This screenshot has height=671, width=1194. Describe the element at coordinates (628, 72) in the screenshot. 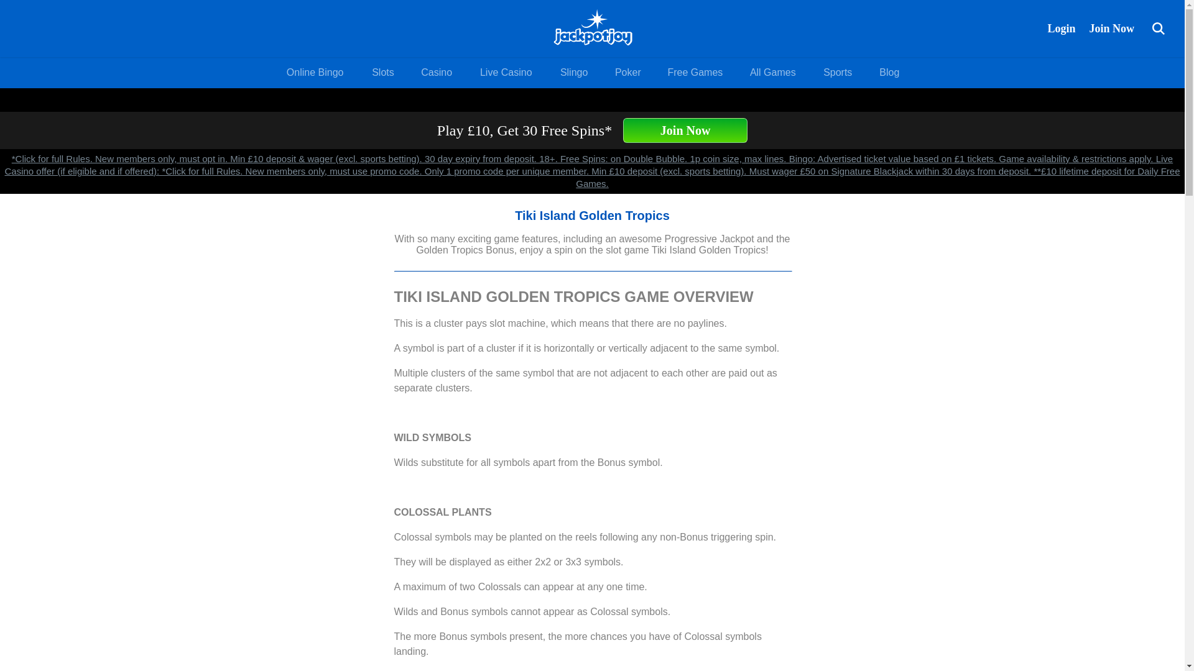

I see `Poker` at that location.